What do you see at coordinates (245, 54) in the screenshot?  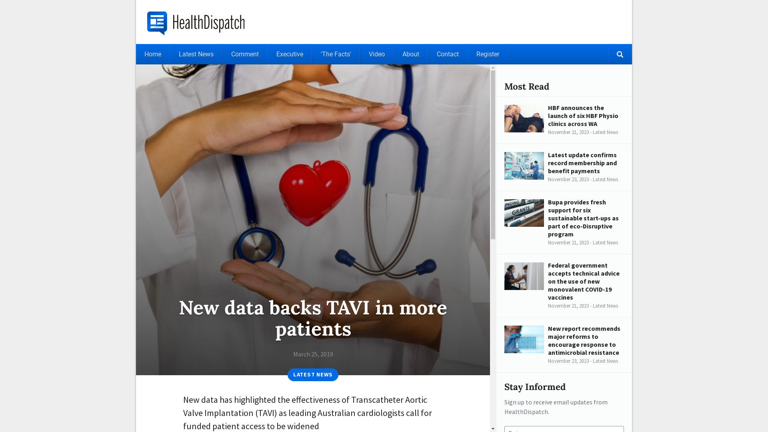 I see `Comment` at bounding box center [245, 54].